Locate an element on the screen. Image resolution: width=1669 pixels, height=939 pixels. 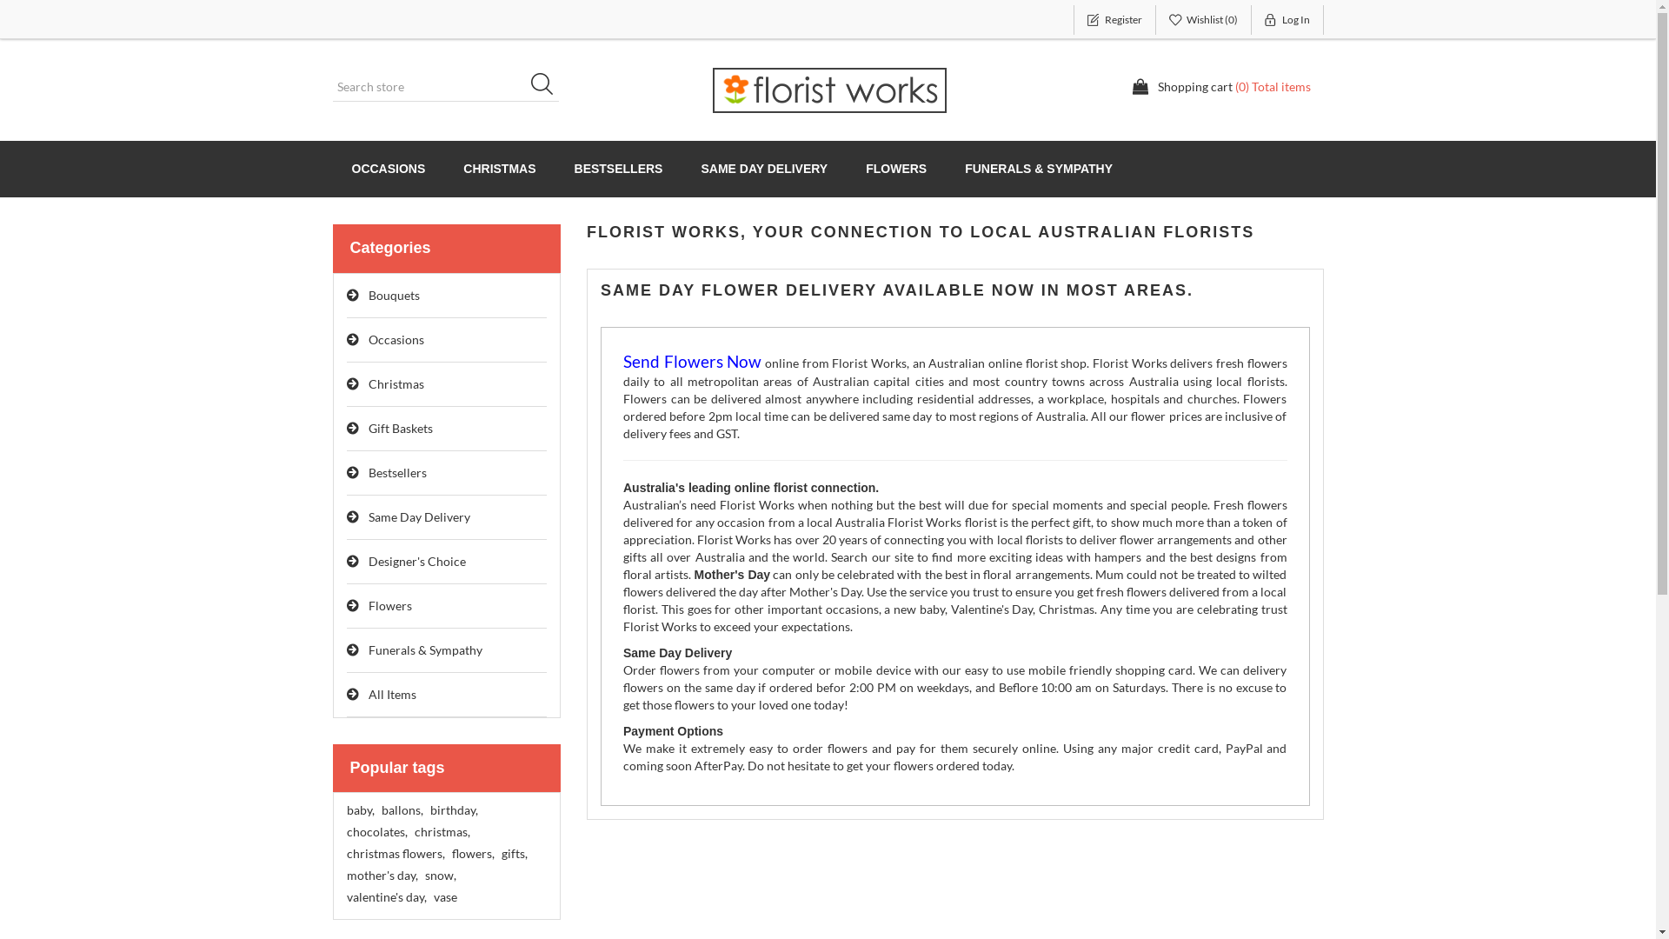
Send Flowers Now is located at coordinates (692, 363).